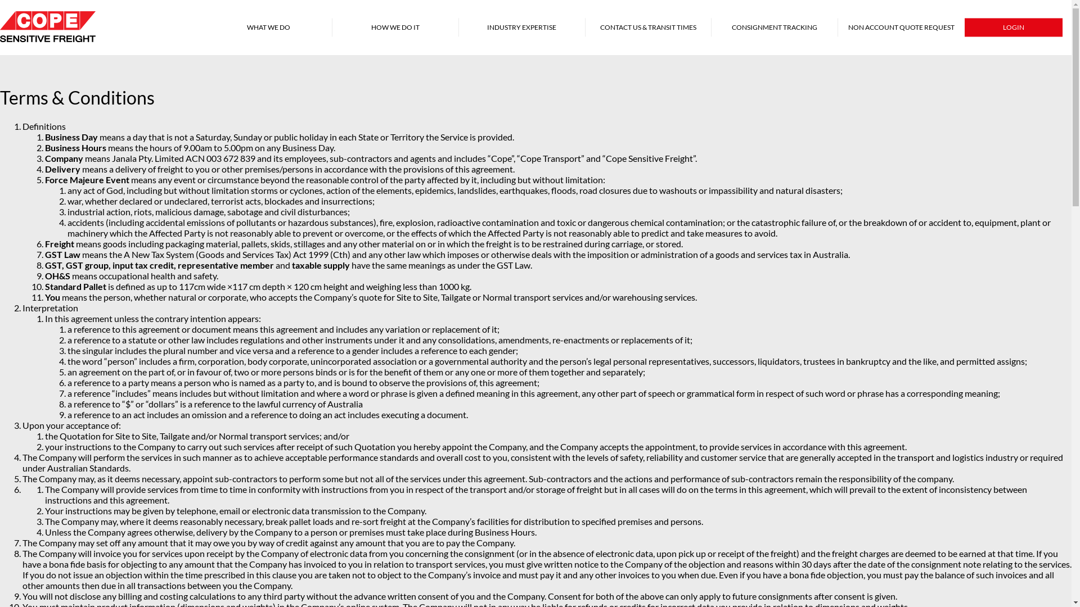  I want to click on NON ACCOUNT QUOTE REQUEST, so click(901, 27).